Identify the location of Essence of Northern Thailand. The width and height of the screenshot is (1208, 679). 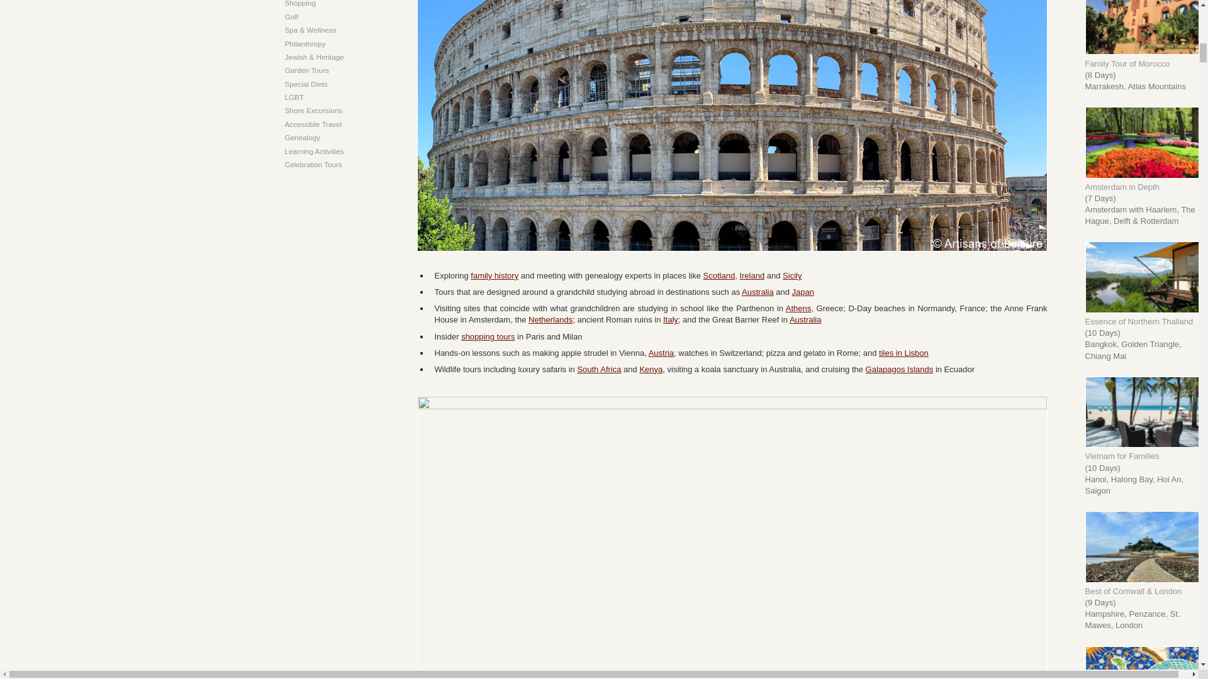
(1146, 311).